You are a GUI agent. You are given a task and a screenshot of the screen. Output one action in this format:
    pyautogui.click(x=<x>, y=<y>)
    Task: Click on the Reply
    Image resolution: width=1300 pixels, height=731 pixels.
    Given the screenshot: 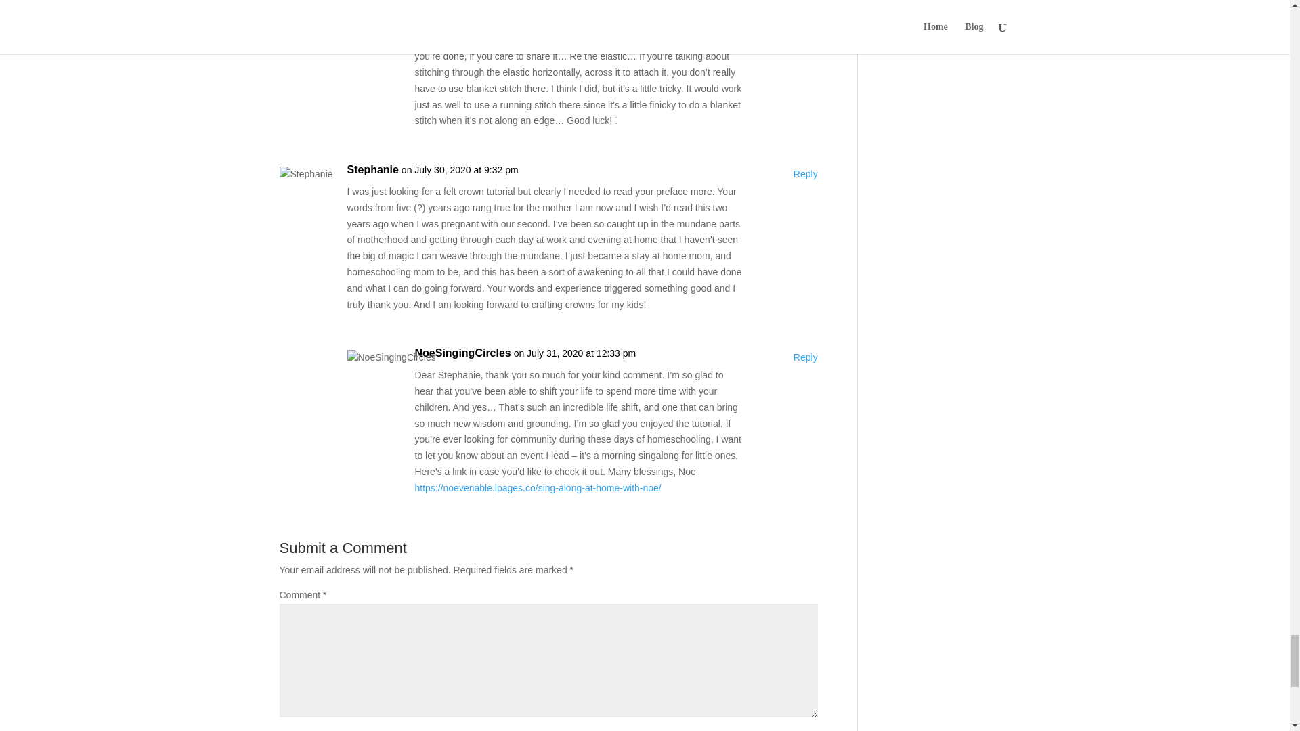 What is the action you would take?
    pyautogui.click(x=805, y=23)
    